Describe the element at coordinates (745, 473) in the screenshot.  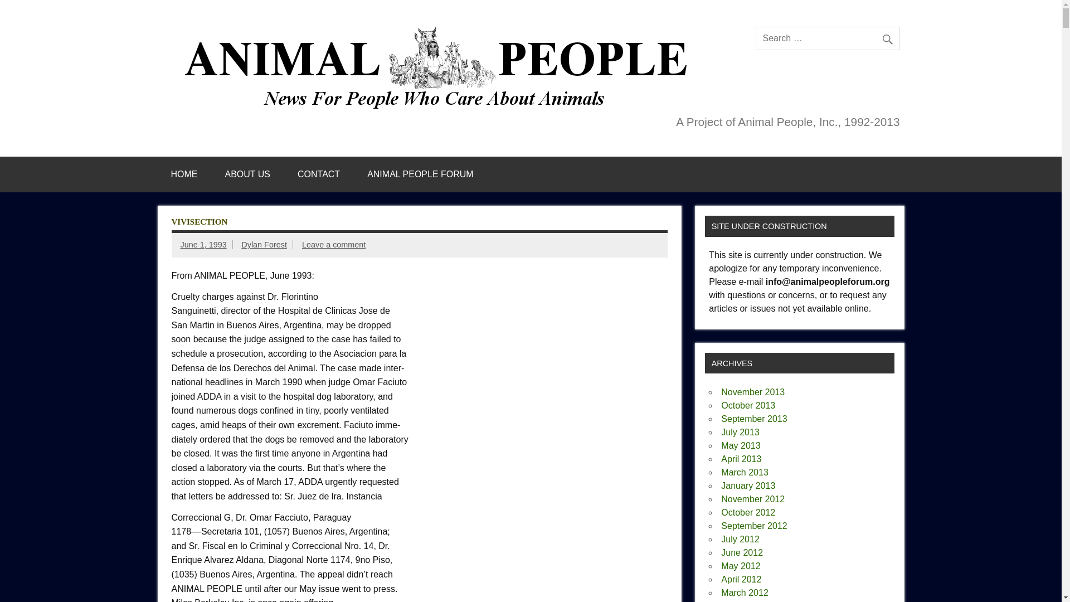
I see `March 2013` at that location.